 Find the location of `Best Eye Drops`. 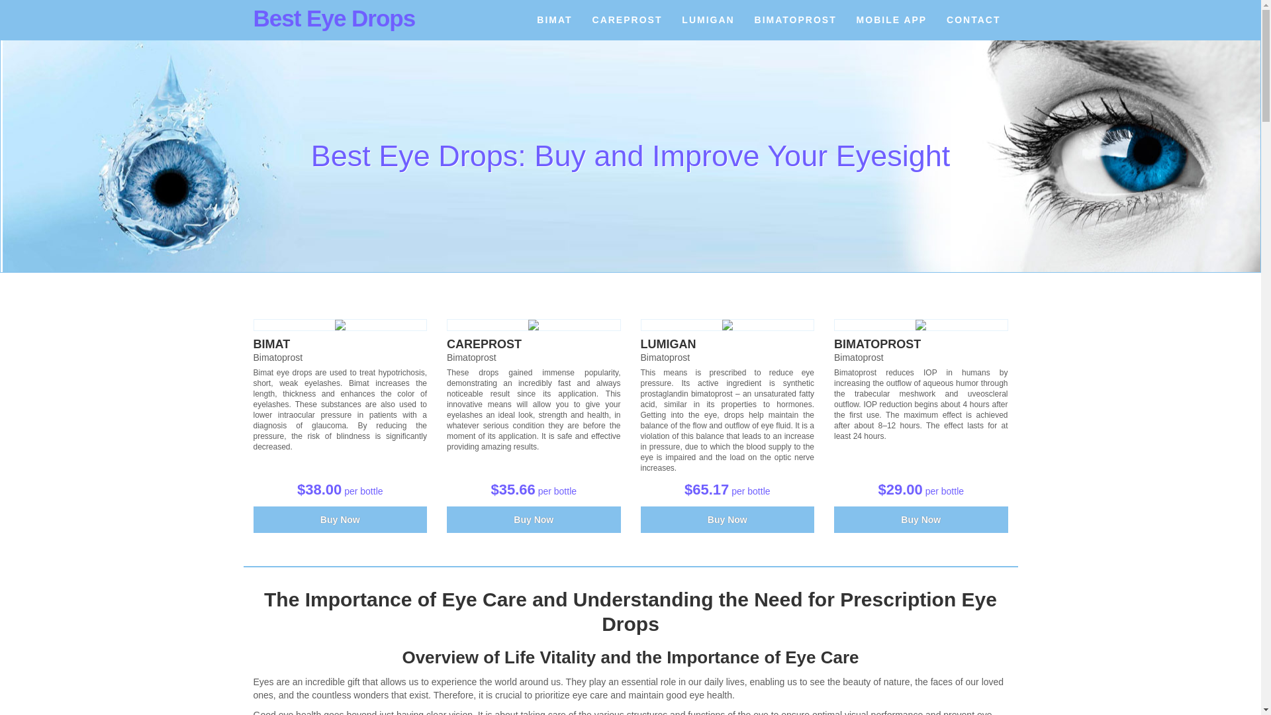

Best Eye Drops is located at coordinates (334, 18).